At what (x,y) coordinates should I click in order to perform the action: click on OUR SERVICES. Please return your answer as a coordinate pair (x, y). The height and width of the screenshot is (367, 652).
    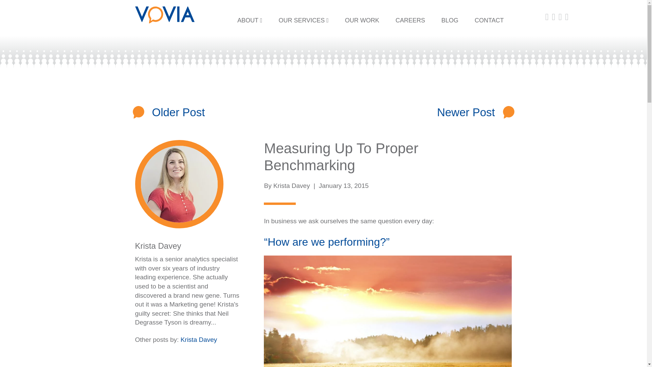
    Looking at the image, I should click on (303, 20).